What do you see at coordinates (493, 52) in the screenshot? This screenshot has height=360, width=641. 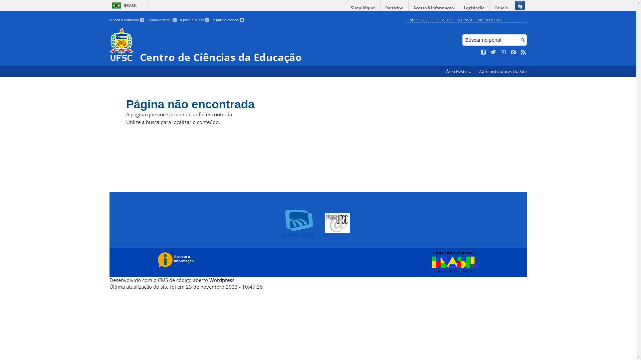 I see `Siga no Twitter` at bounding box center [493, 52].